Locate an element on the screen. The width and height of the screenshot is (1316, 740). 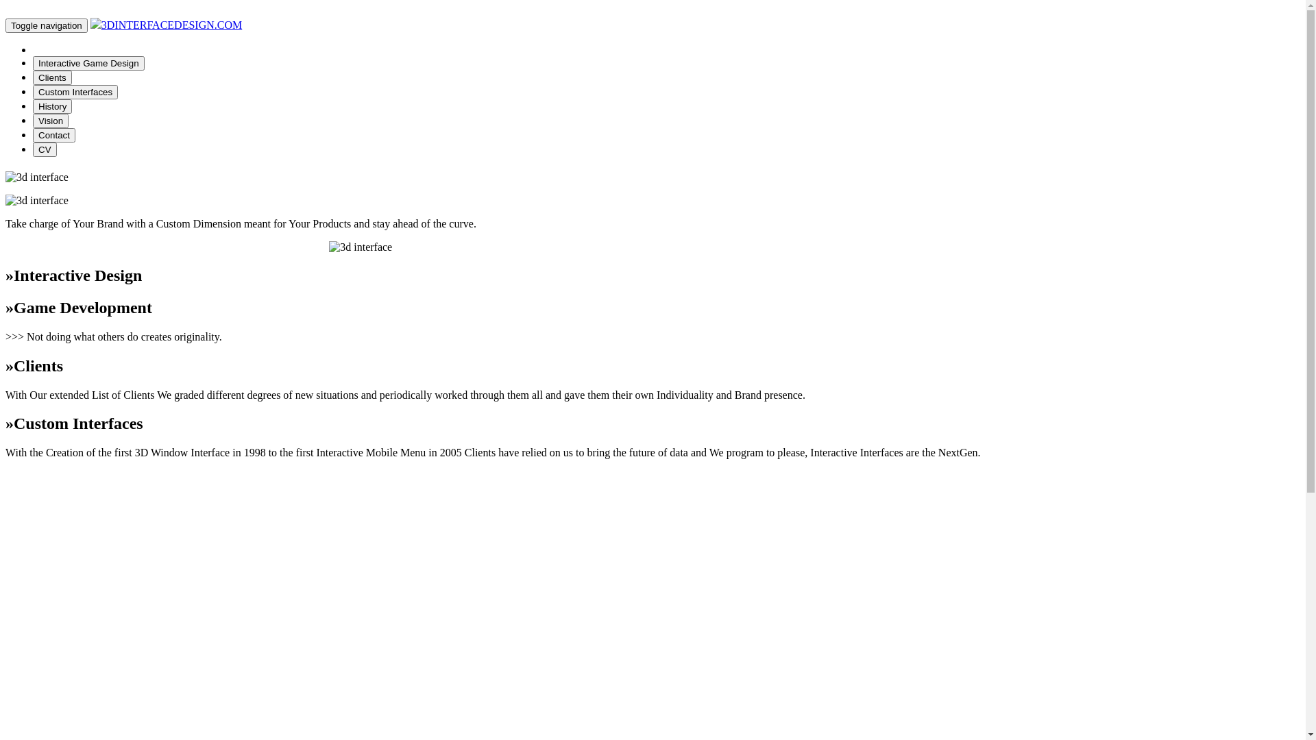
3DINTERFACEDESIGN.COM is located at coordinates (171, 25).